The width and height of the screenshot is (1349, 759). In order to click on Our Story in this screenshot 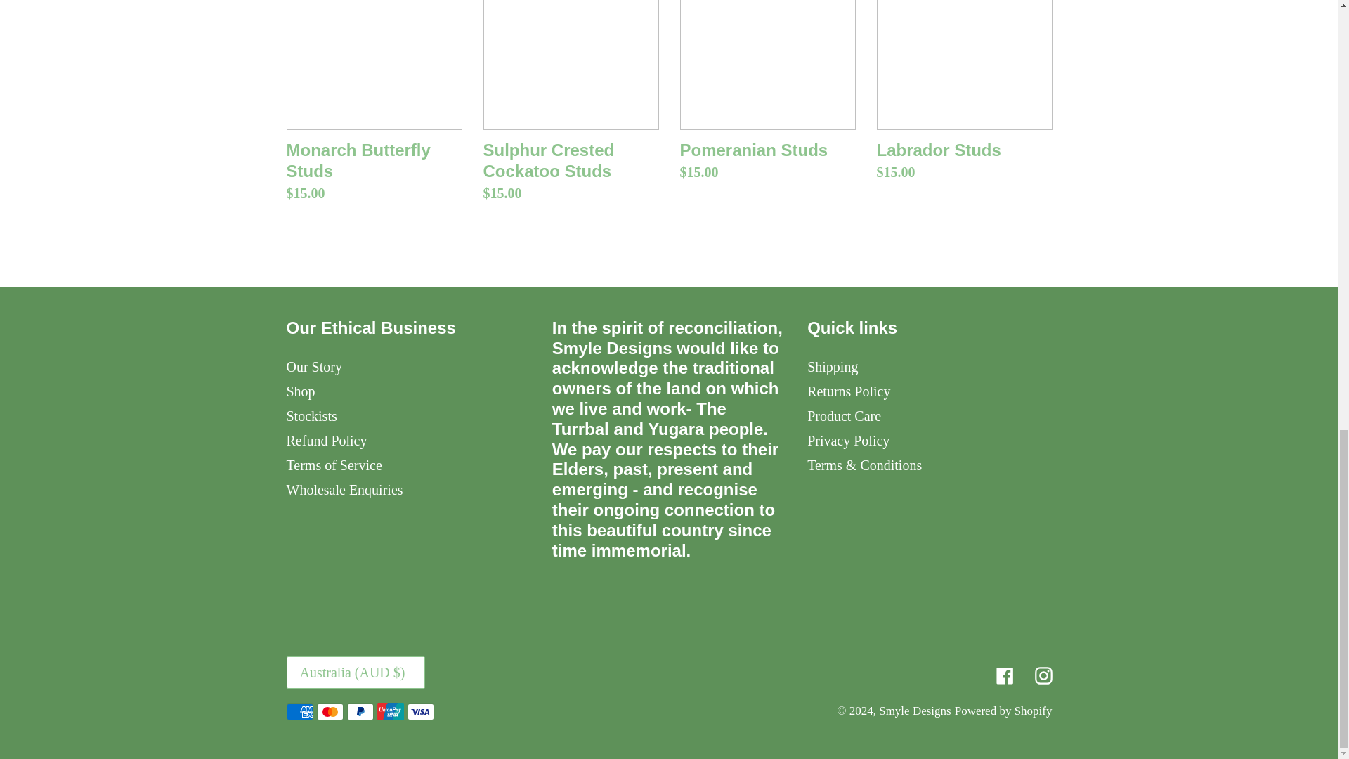, I will do `click(314, 367)`.